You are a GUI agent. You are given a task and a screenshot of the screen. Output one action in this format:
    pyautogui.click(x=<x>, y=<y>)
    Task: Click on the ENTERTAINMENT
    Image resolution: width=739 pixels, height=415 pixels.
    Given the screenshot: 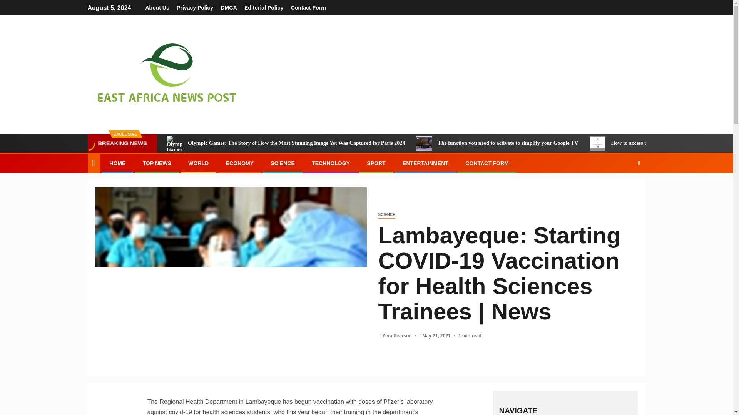 What is the action you would take?
    pyautogui.click(x=426, y=163)
    